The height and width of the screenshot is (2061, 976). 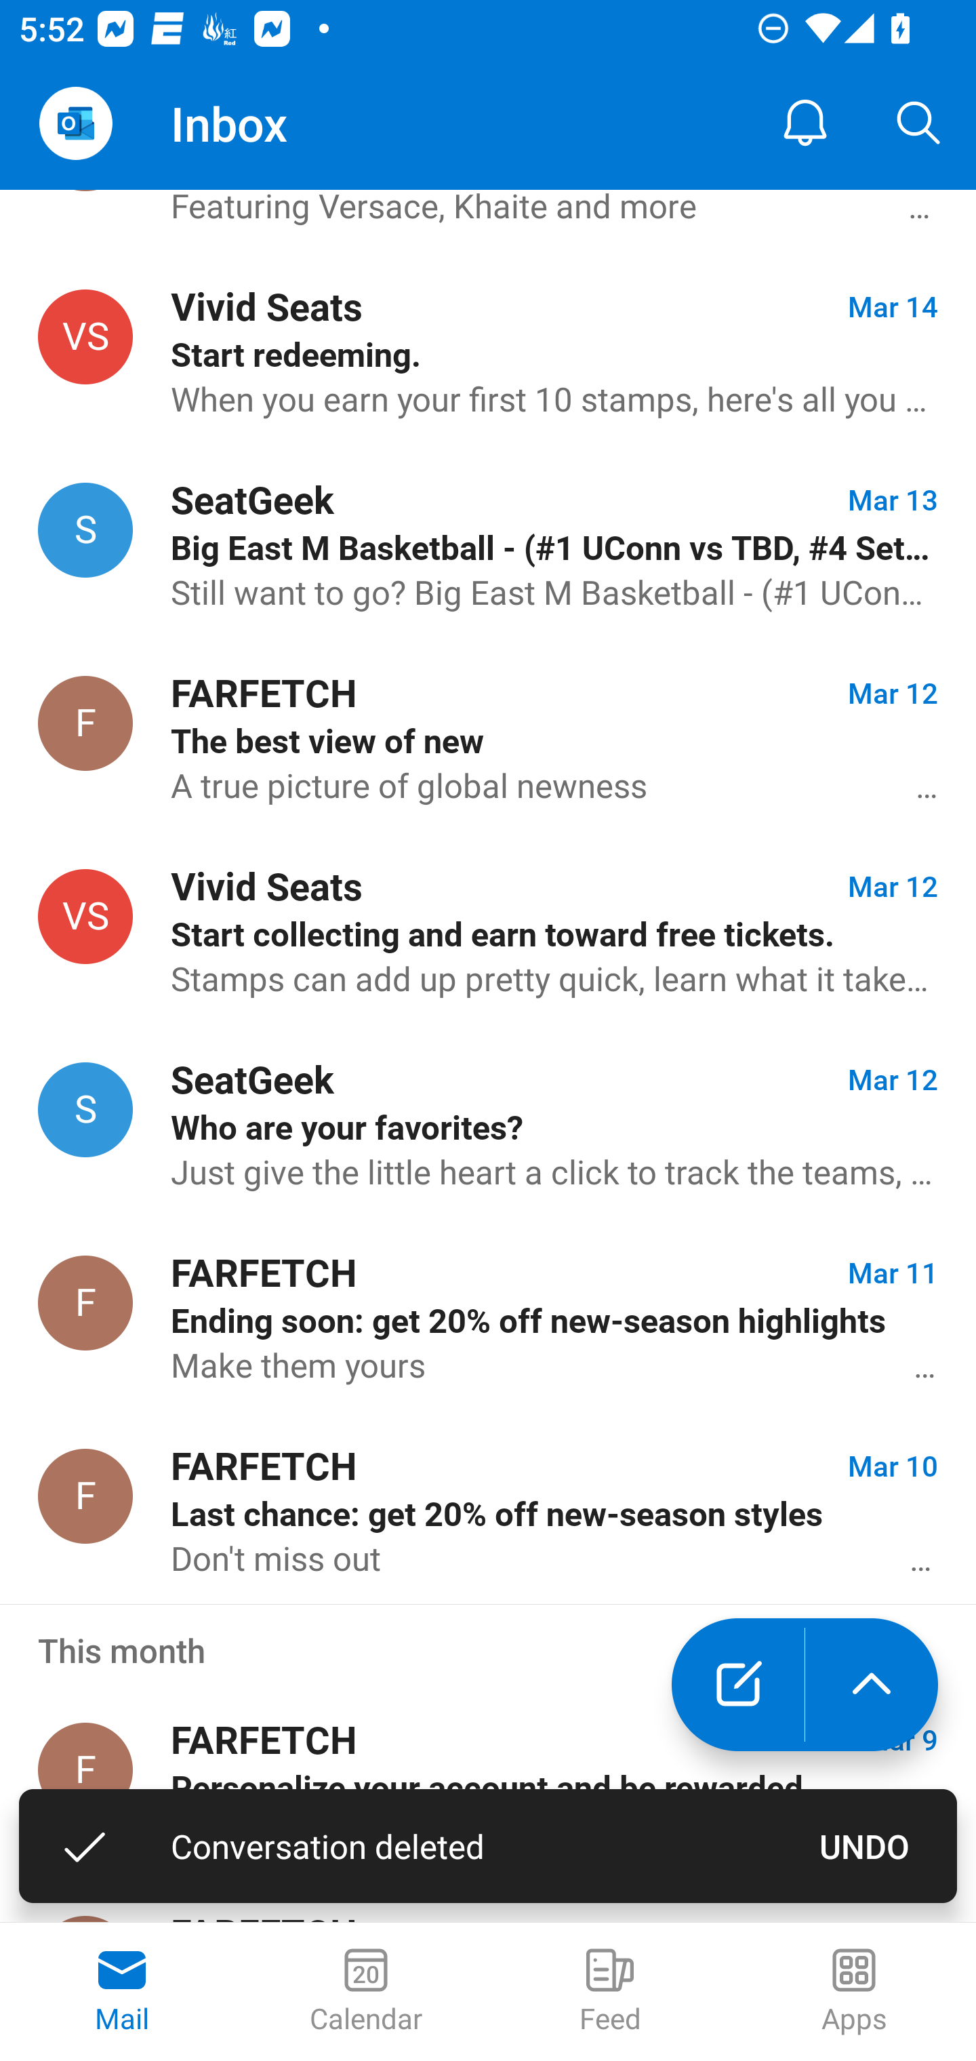 I want to click on Vivid Seats, tickets@live.vividseats.com, so click(x=85, y=917).